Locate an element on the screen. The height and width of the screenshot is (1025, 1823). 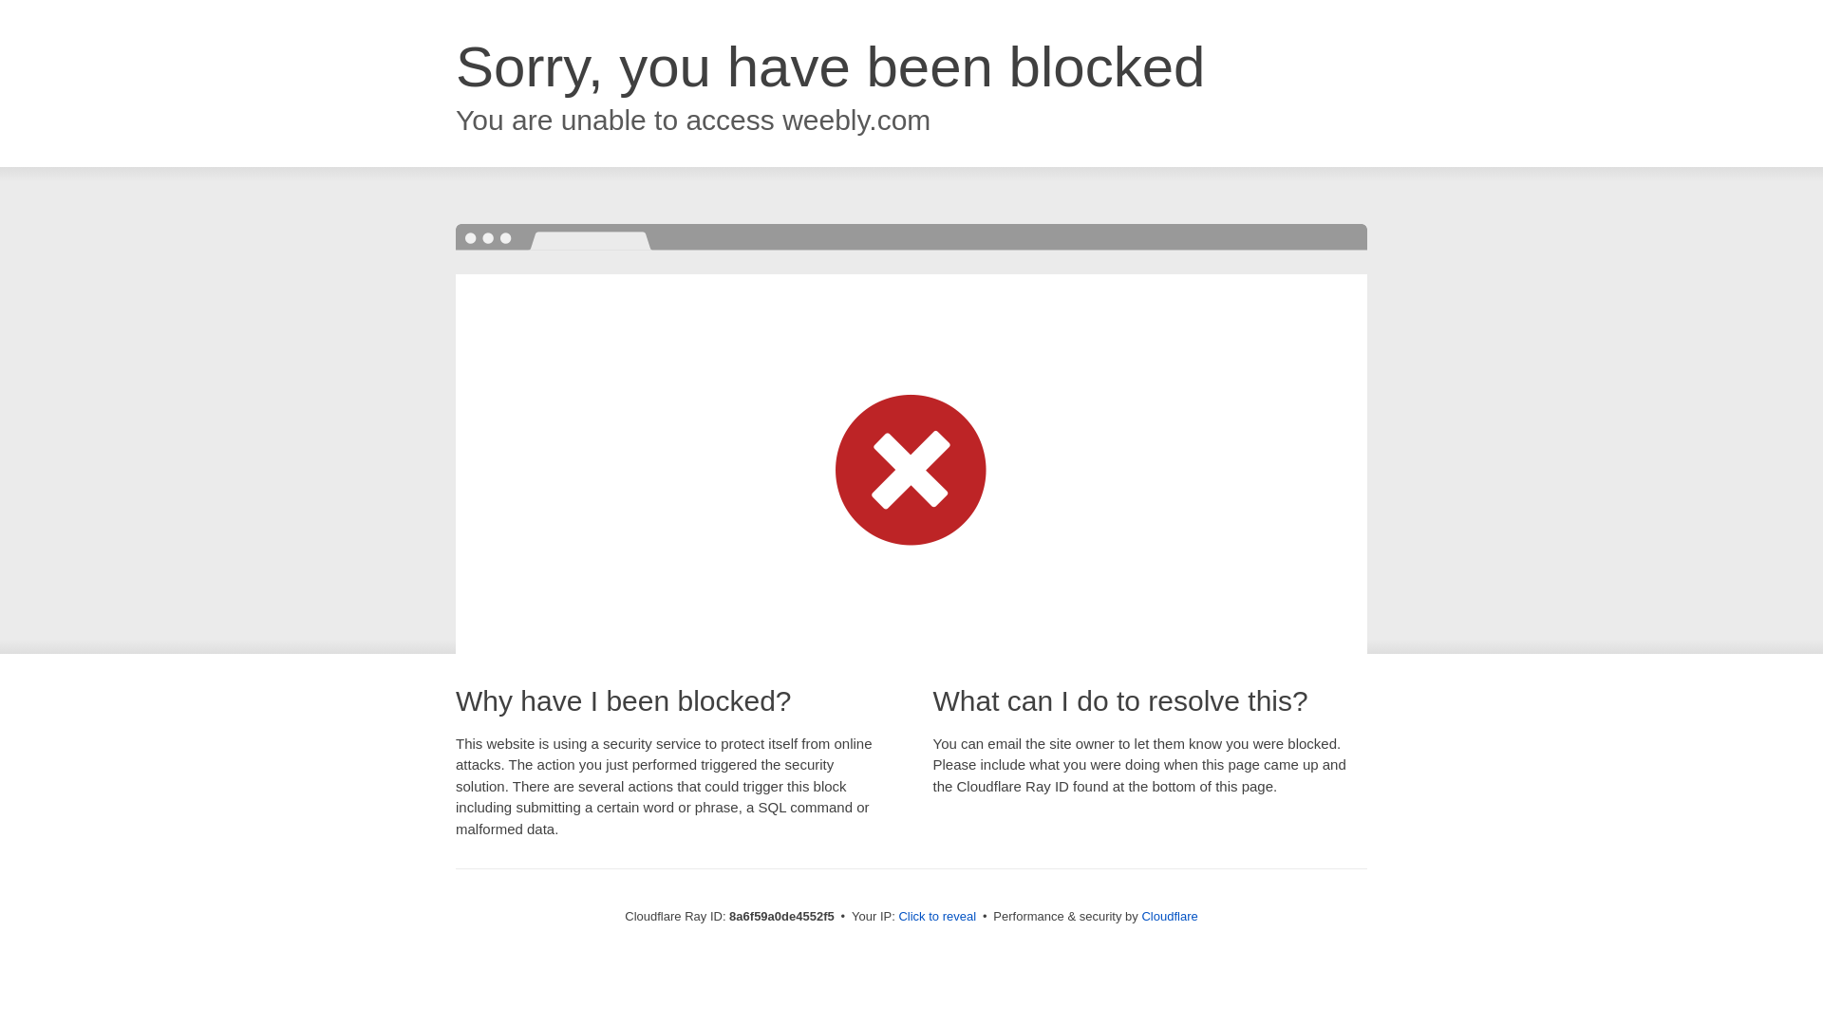
Click to reveal is located at coordinates (936, 917).